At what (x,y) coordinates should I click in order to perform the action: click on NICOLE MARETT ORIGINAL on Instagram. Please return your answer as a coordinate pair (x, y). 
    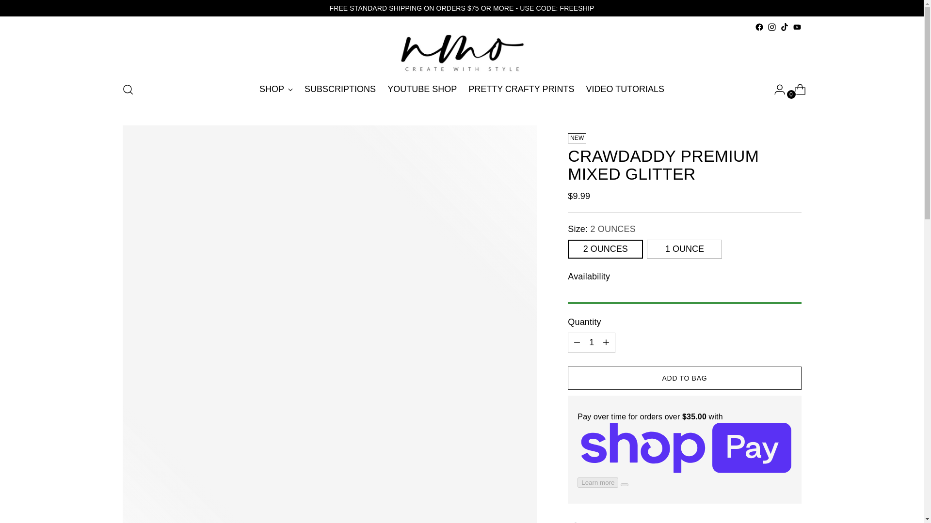
    Looking at the image, I should click on (771, 27).